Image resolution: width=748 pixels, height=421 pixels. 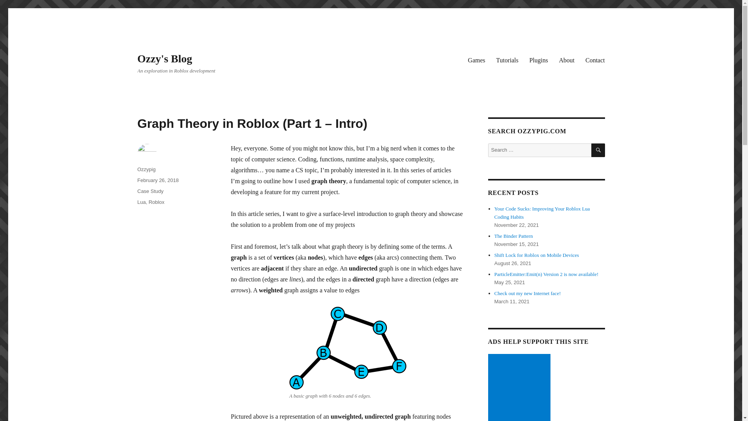 What do you see at coordinates (538, 60) in the screenshot?
I see `Plugins` at bounding box center [538, 60].